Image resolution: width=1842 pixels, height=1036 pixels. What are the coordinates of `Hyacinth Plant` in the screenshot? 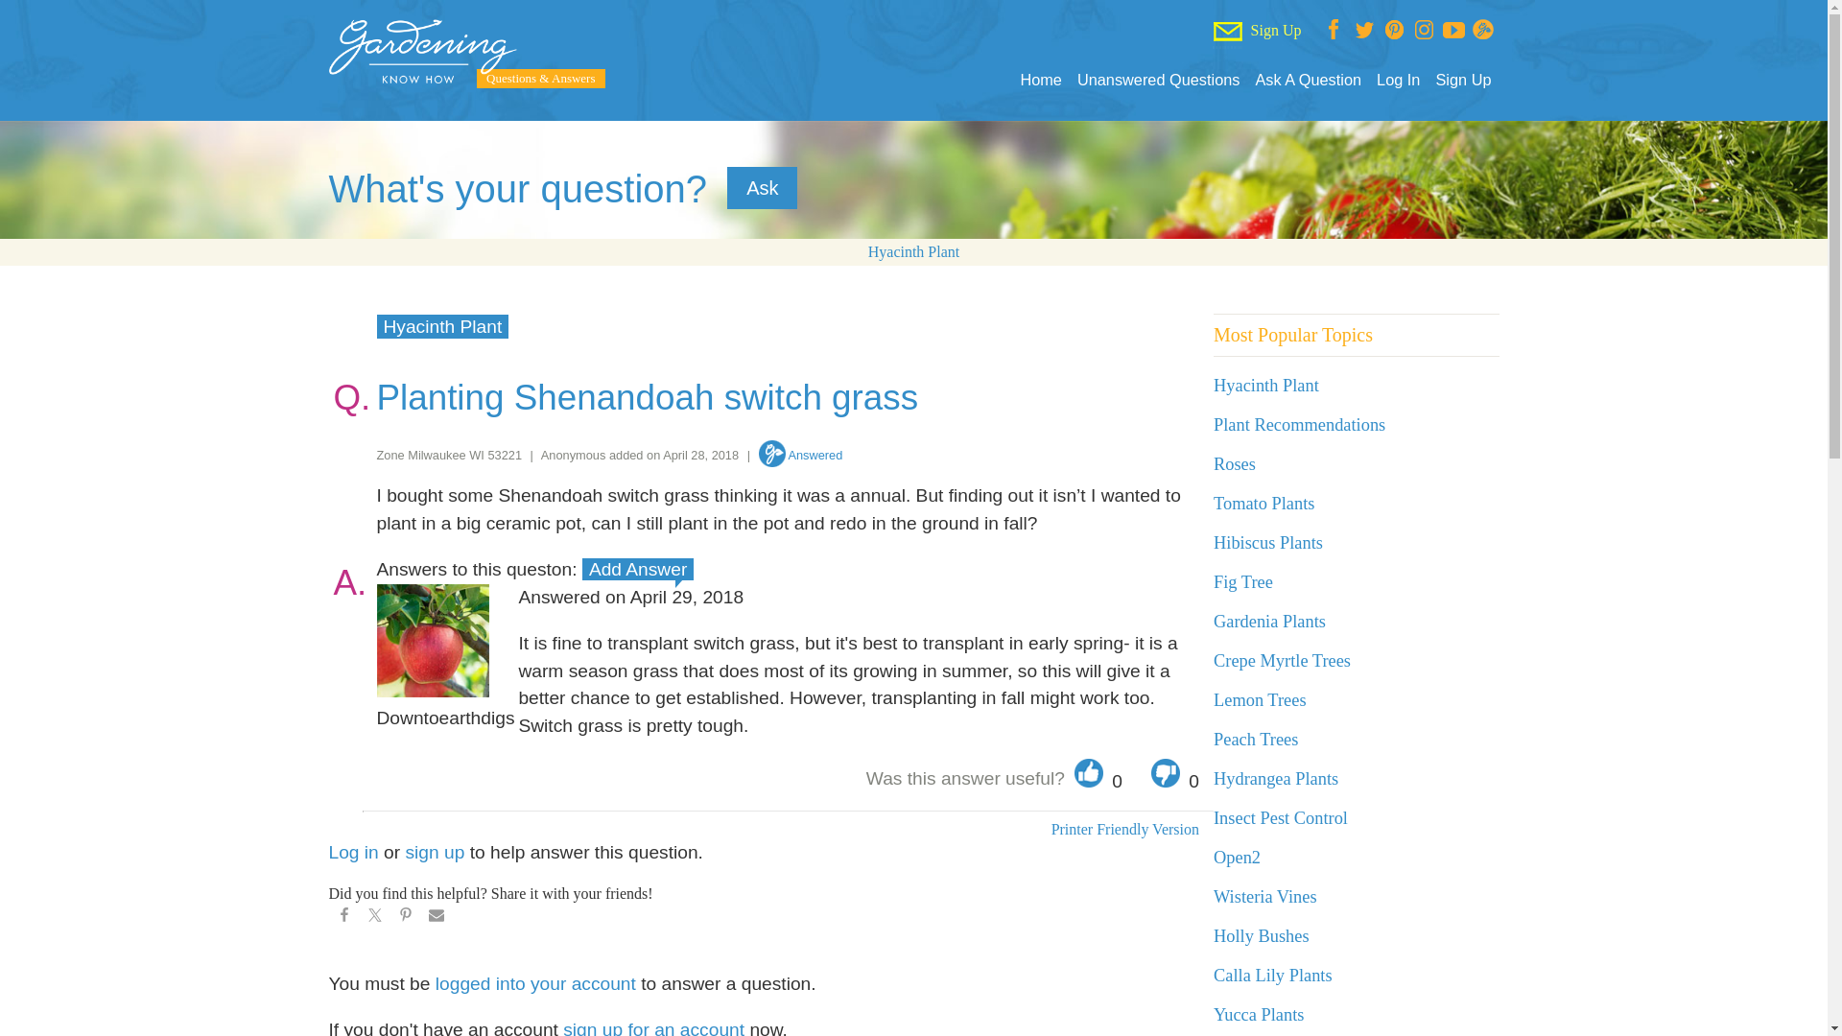 It's located at (913, 251).